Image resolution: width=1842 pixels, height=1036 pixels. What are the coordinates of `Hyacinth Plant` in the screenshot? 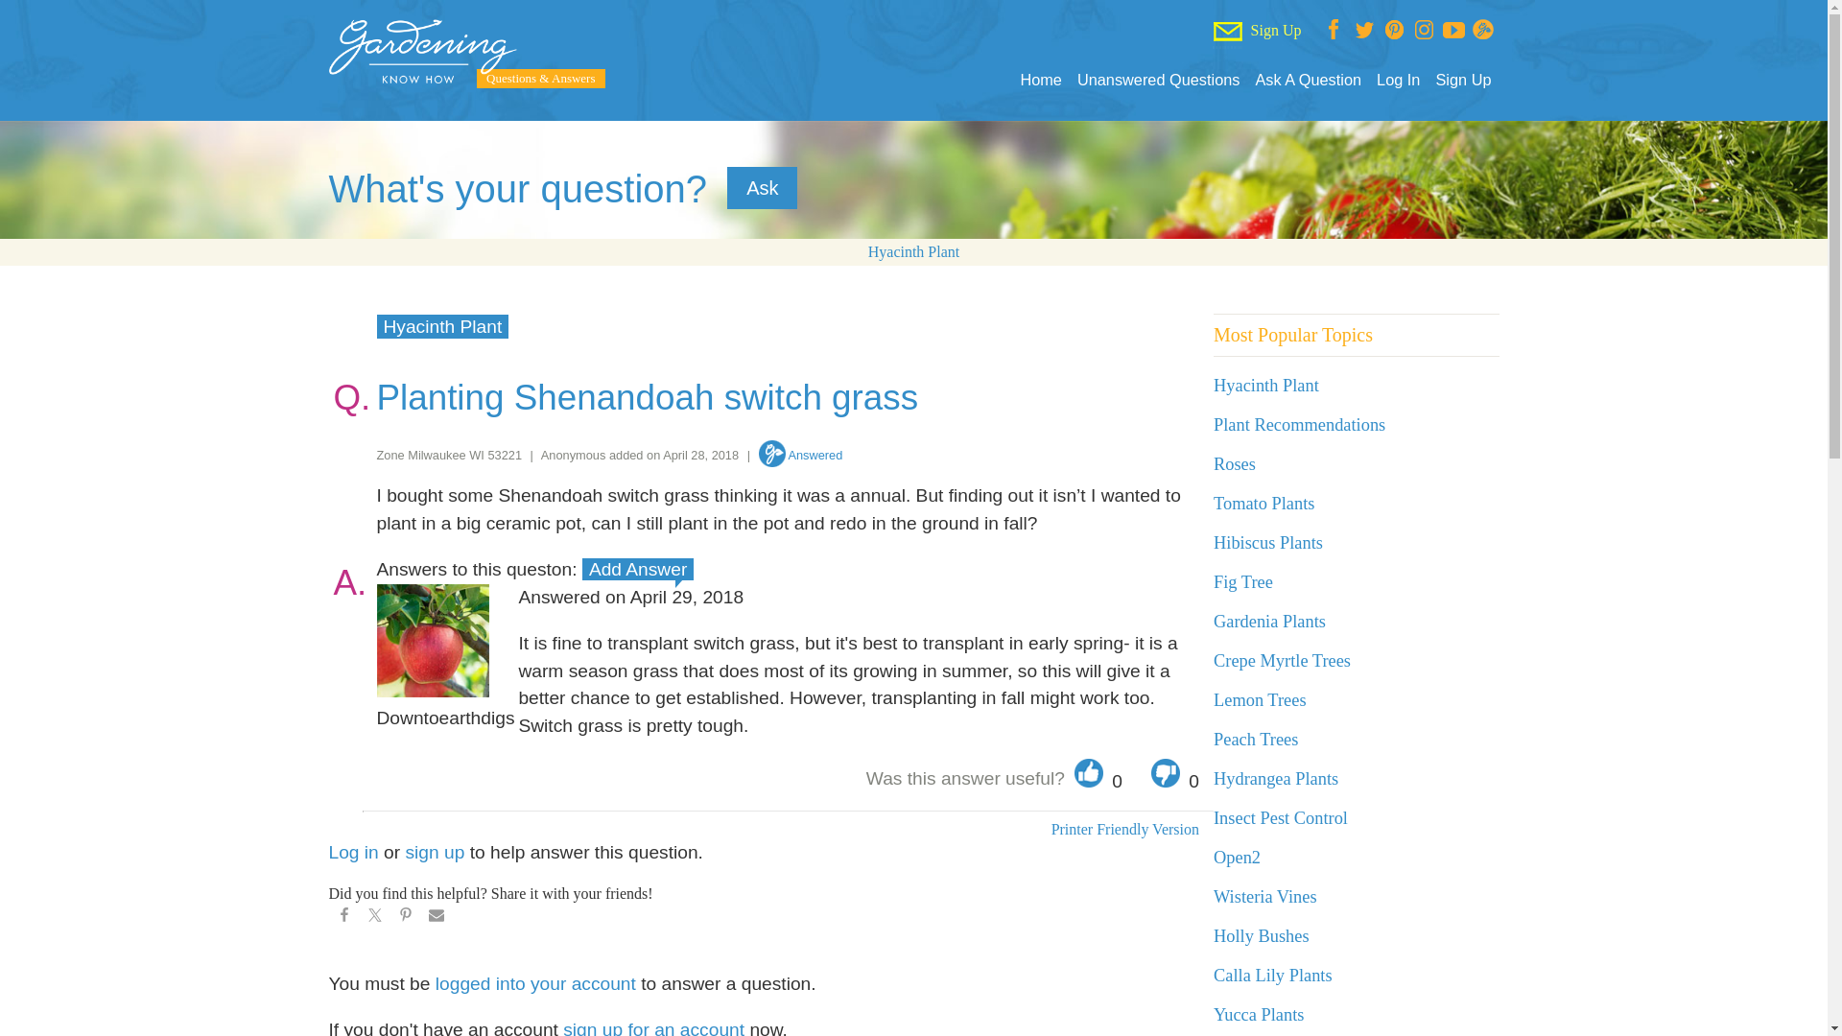 It's located at (913, 251).